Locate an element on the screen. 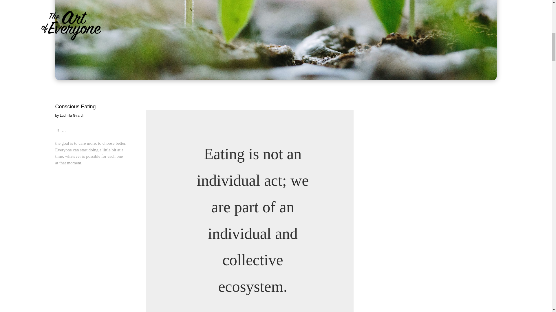  ... is located at coordinates (61, 130).